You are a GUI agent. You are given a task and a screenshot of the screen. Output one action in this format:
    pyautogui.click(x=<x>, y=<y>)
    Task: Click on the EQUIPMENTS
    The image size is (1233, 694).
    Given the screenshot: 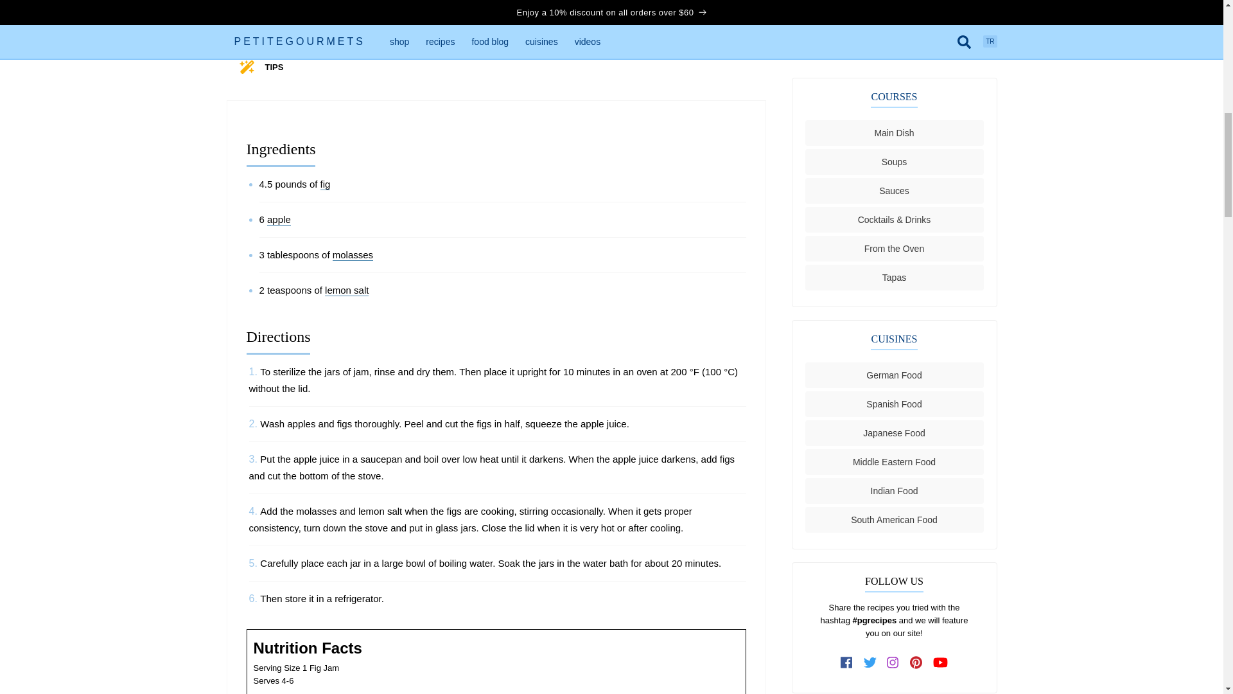 What is the action you would take?
    pyautogui.click(x=638, y=29)
    